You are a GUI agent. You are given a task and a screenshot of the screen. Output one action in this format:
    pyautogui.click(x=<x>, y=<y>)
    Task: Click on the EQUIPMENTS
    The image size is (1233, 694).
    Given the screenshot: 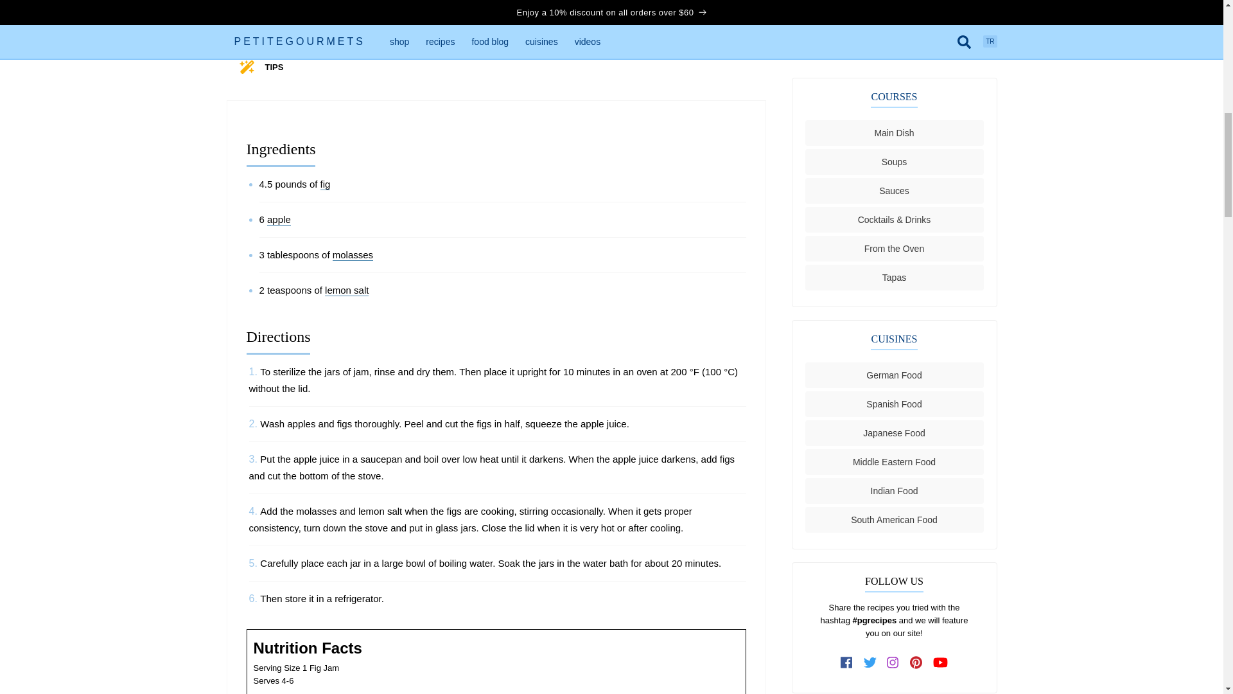 What is the action you would take?
    pyautogui.click(x=638, y=29)
    